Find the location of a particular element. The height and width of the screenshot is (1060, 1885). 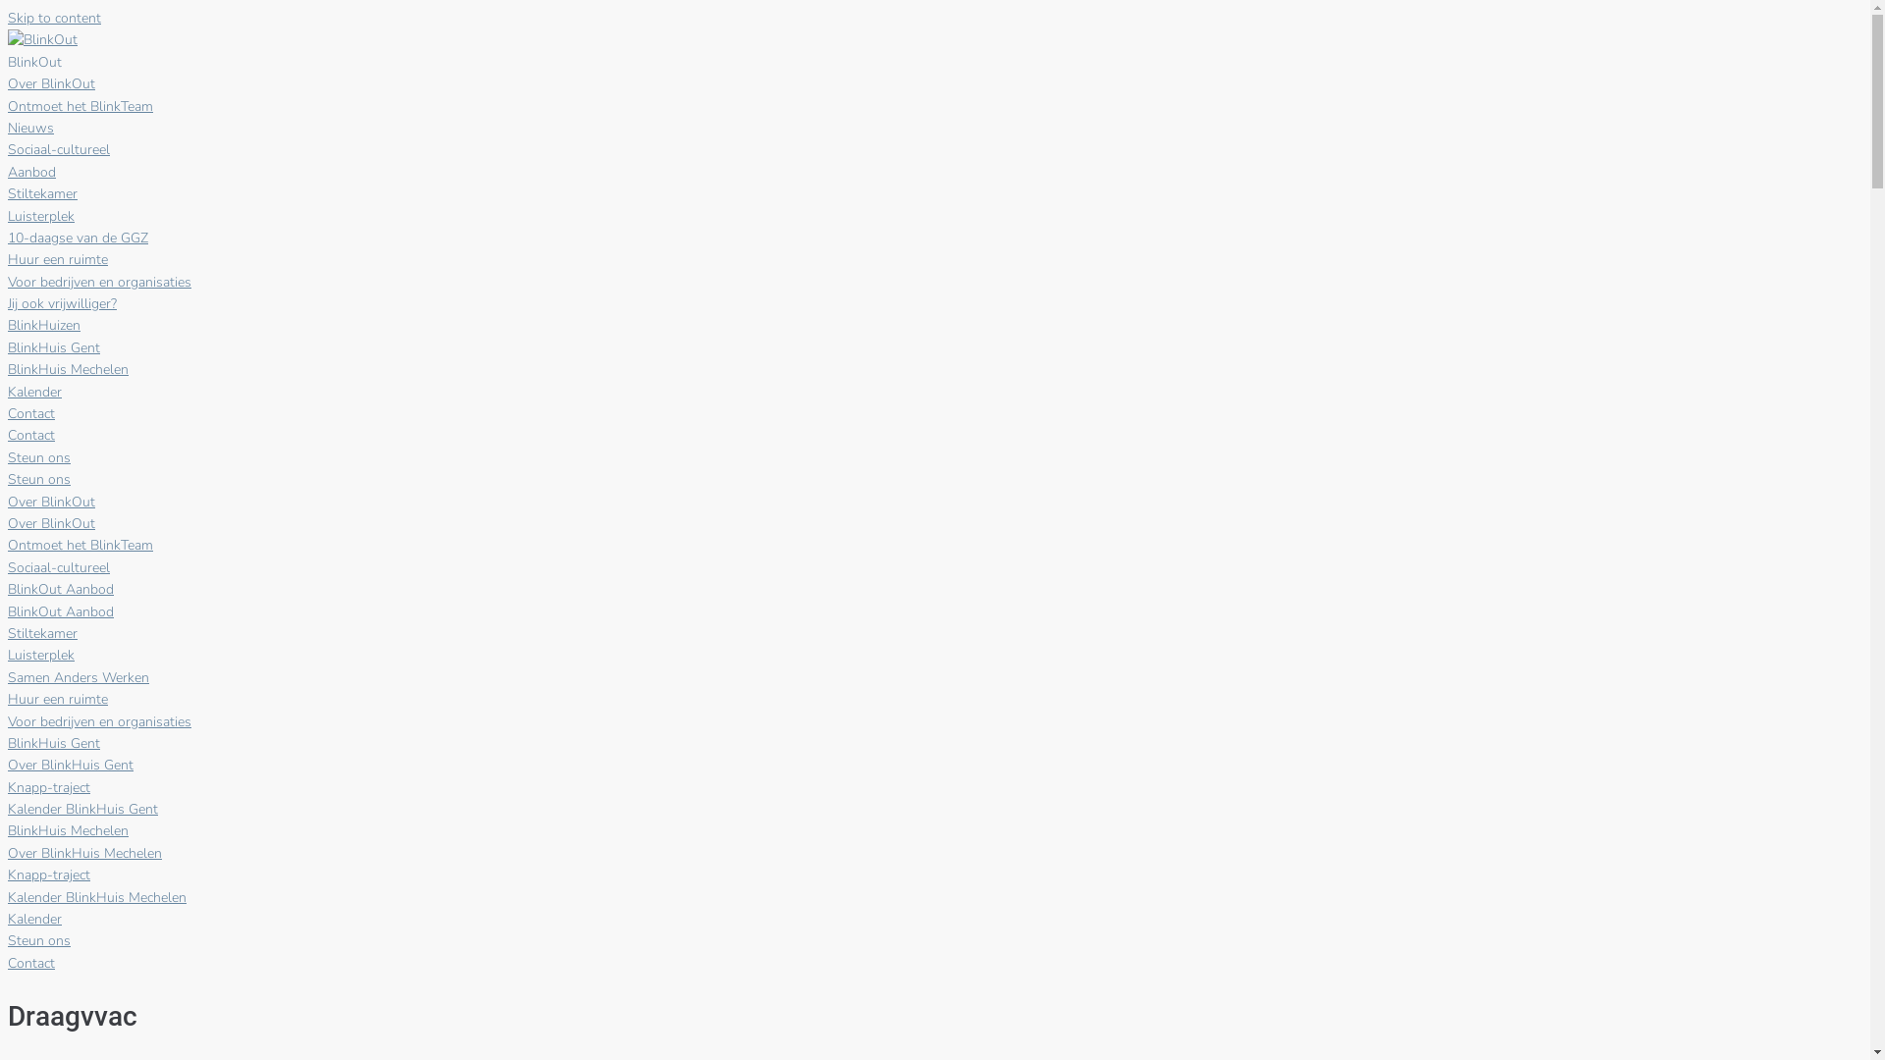

Contact is located at coordinates (31, 964).